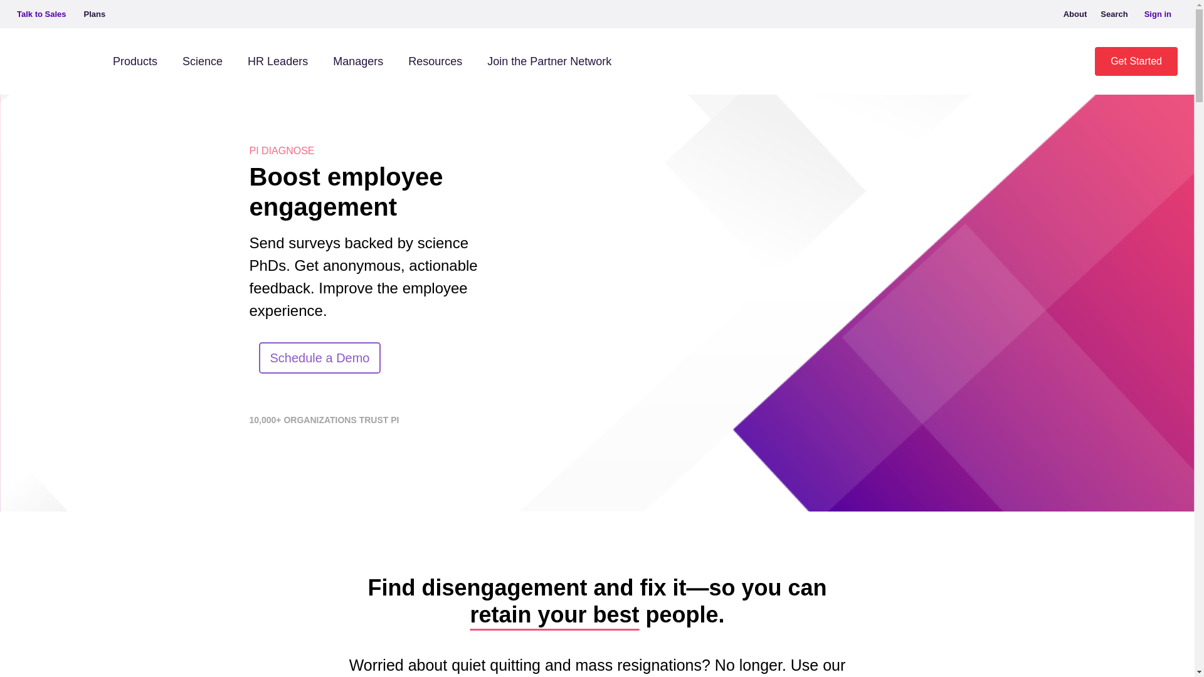 The height and width of the screenshot is (677, 1204). I want to click on About, so click(1075, 14).